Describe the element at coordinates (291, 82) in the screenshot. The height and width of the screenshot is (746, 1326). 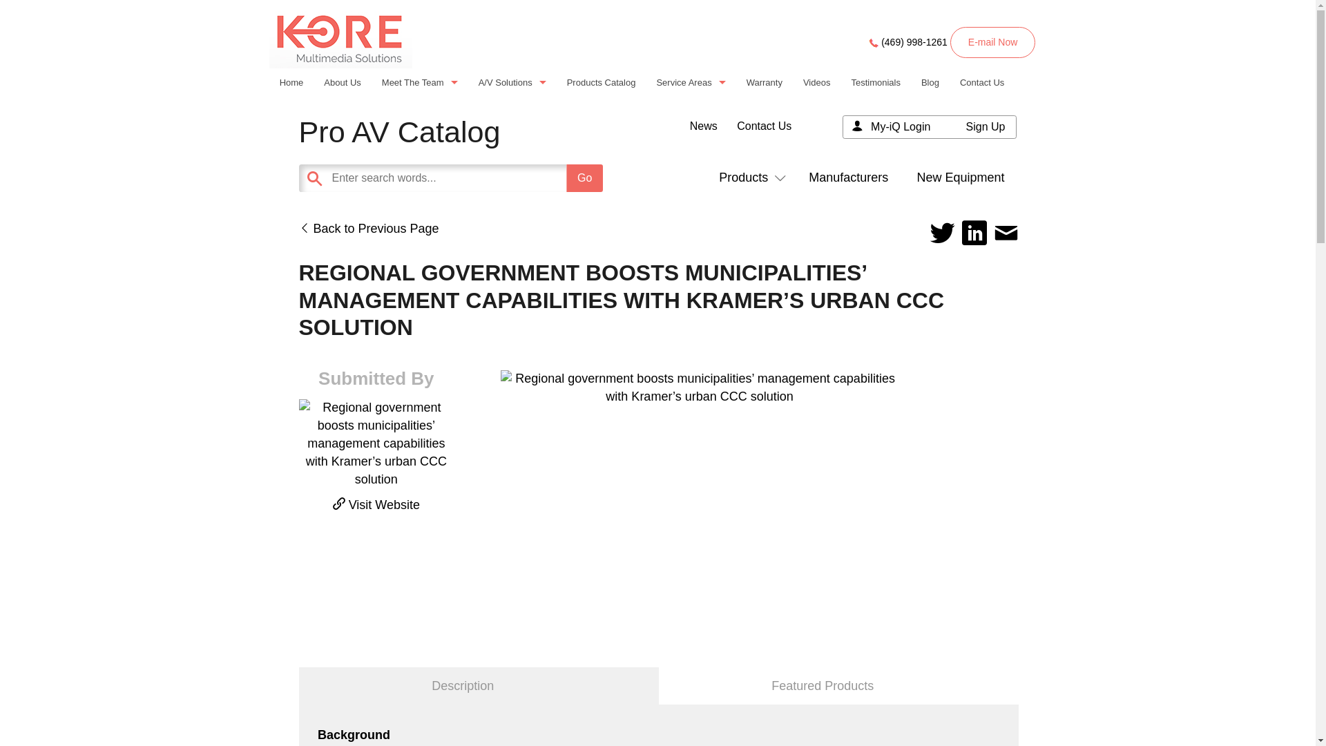
I see `Home` at that location.